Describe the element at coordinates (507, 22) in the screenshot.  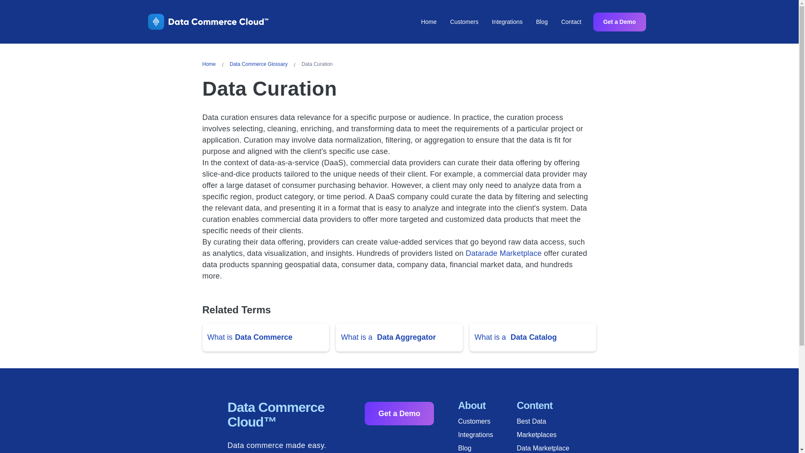
I see `Integrations` at that location.